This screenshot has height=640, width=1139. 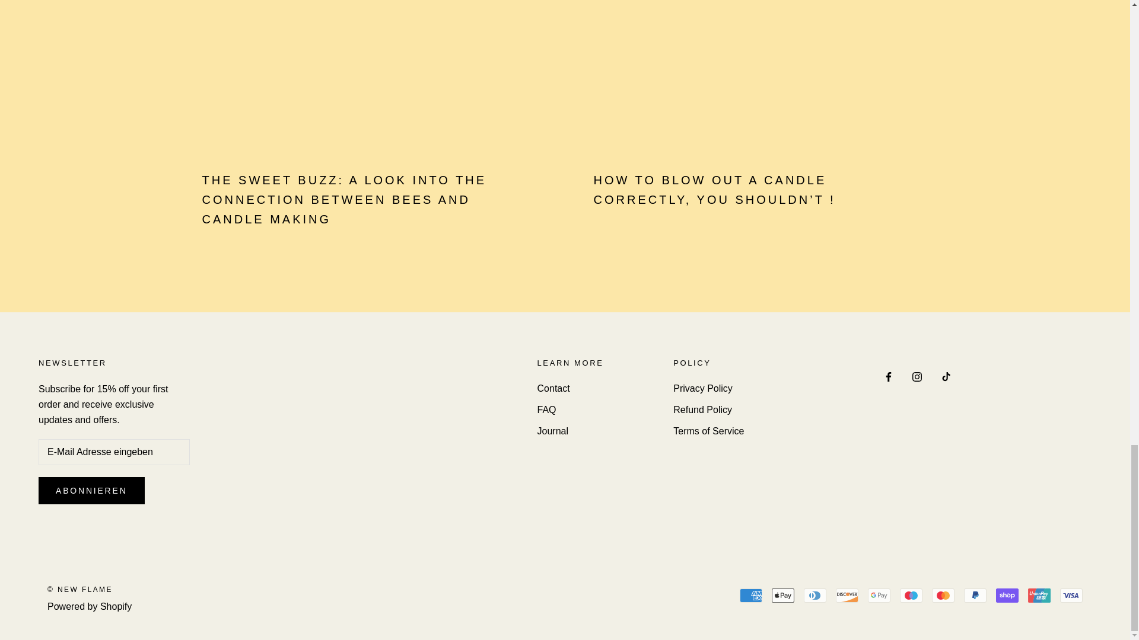 What do you see at coordinates (847, 595) in the screenshot?
I see `Discover` at bounding box center [847, 595].